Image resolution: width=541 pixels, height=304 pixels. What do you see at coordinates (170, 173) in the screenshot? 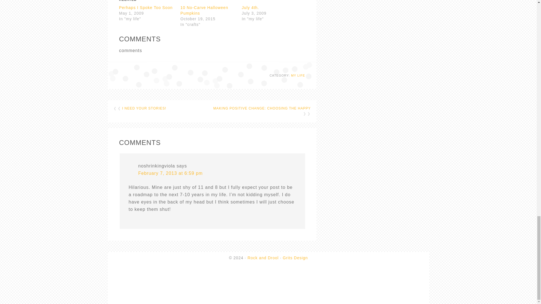
I see `February 7, 2013 at 6:59 pm` at bounding box center [170, 173].